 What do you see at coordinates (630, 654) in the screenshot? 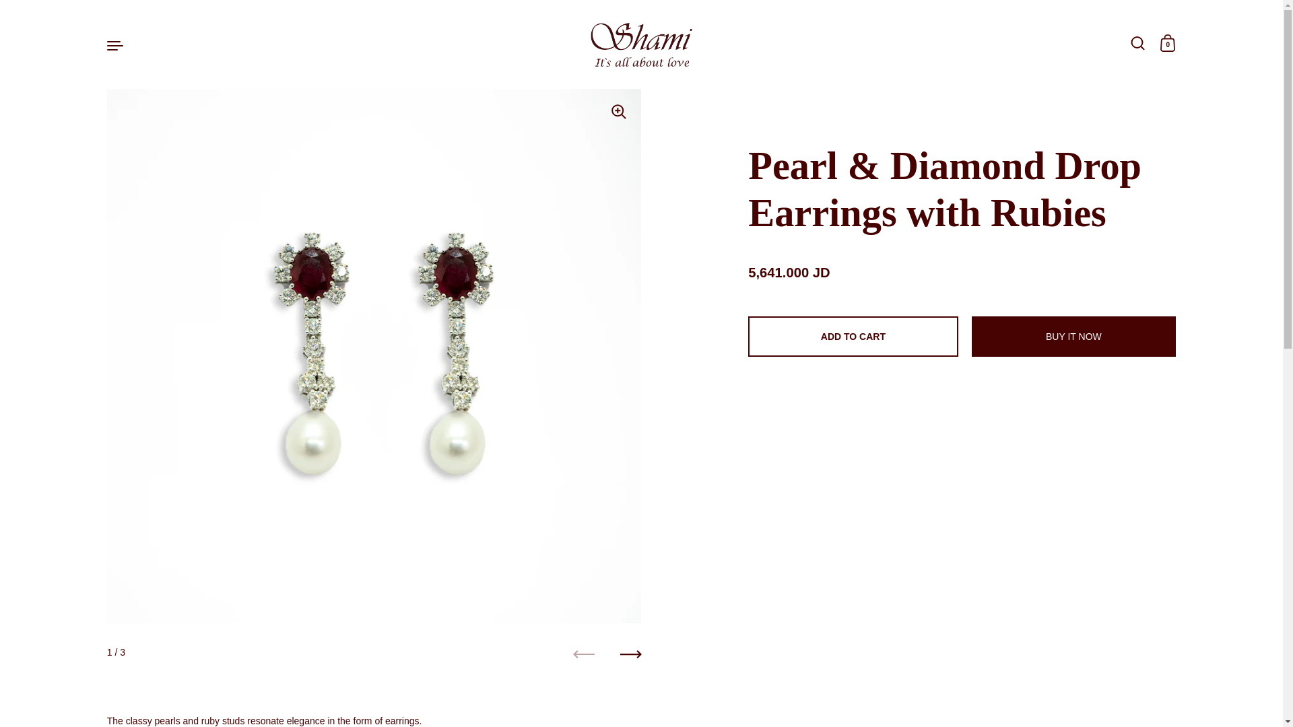
I see `Next` at bounding box center [630, 654].